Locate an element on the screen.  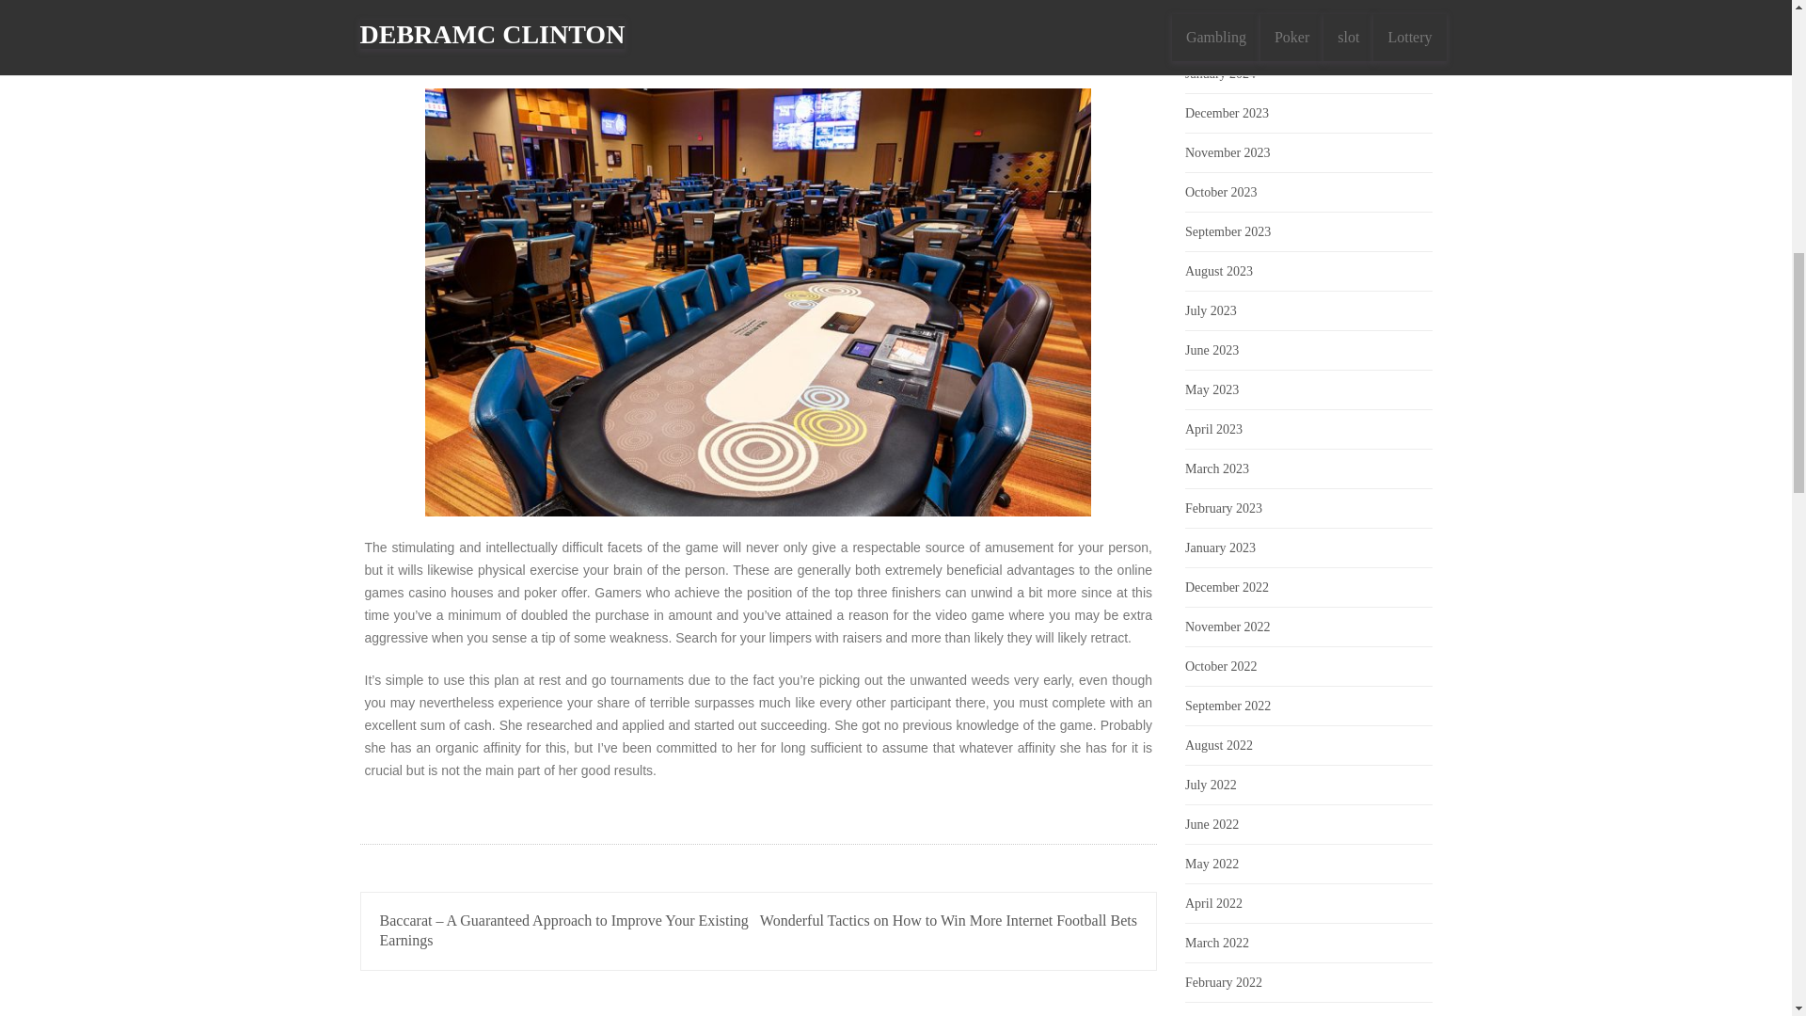
November 2023 is located at coordinates (1228, 152).